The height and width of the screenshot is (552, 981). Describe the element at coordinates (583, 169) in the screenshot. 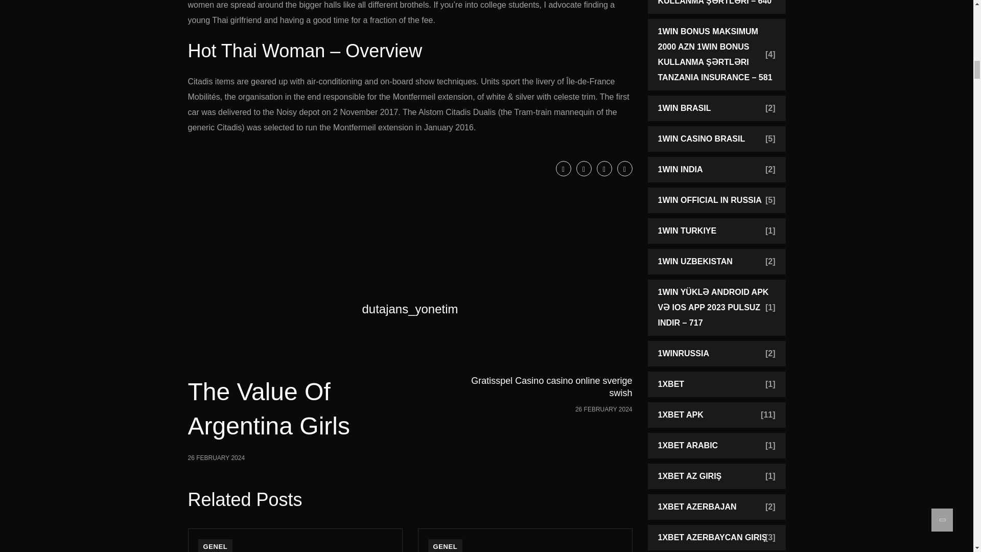

I see `GENEL` at that location.